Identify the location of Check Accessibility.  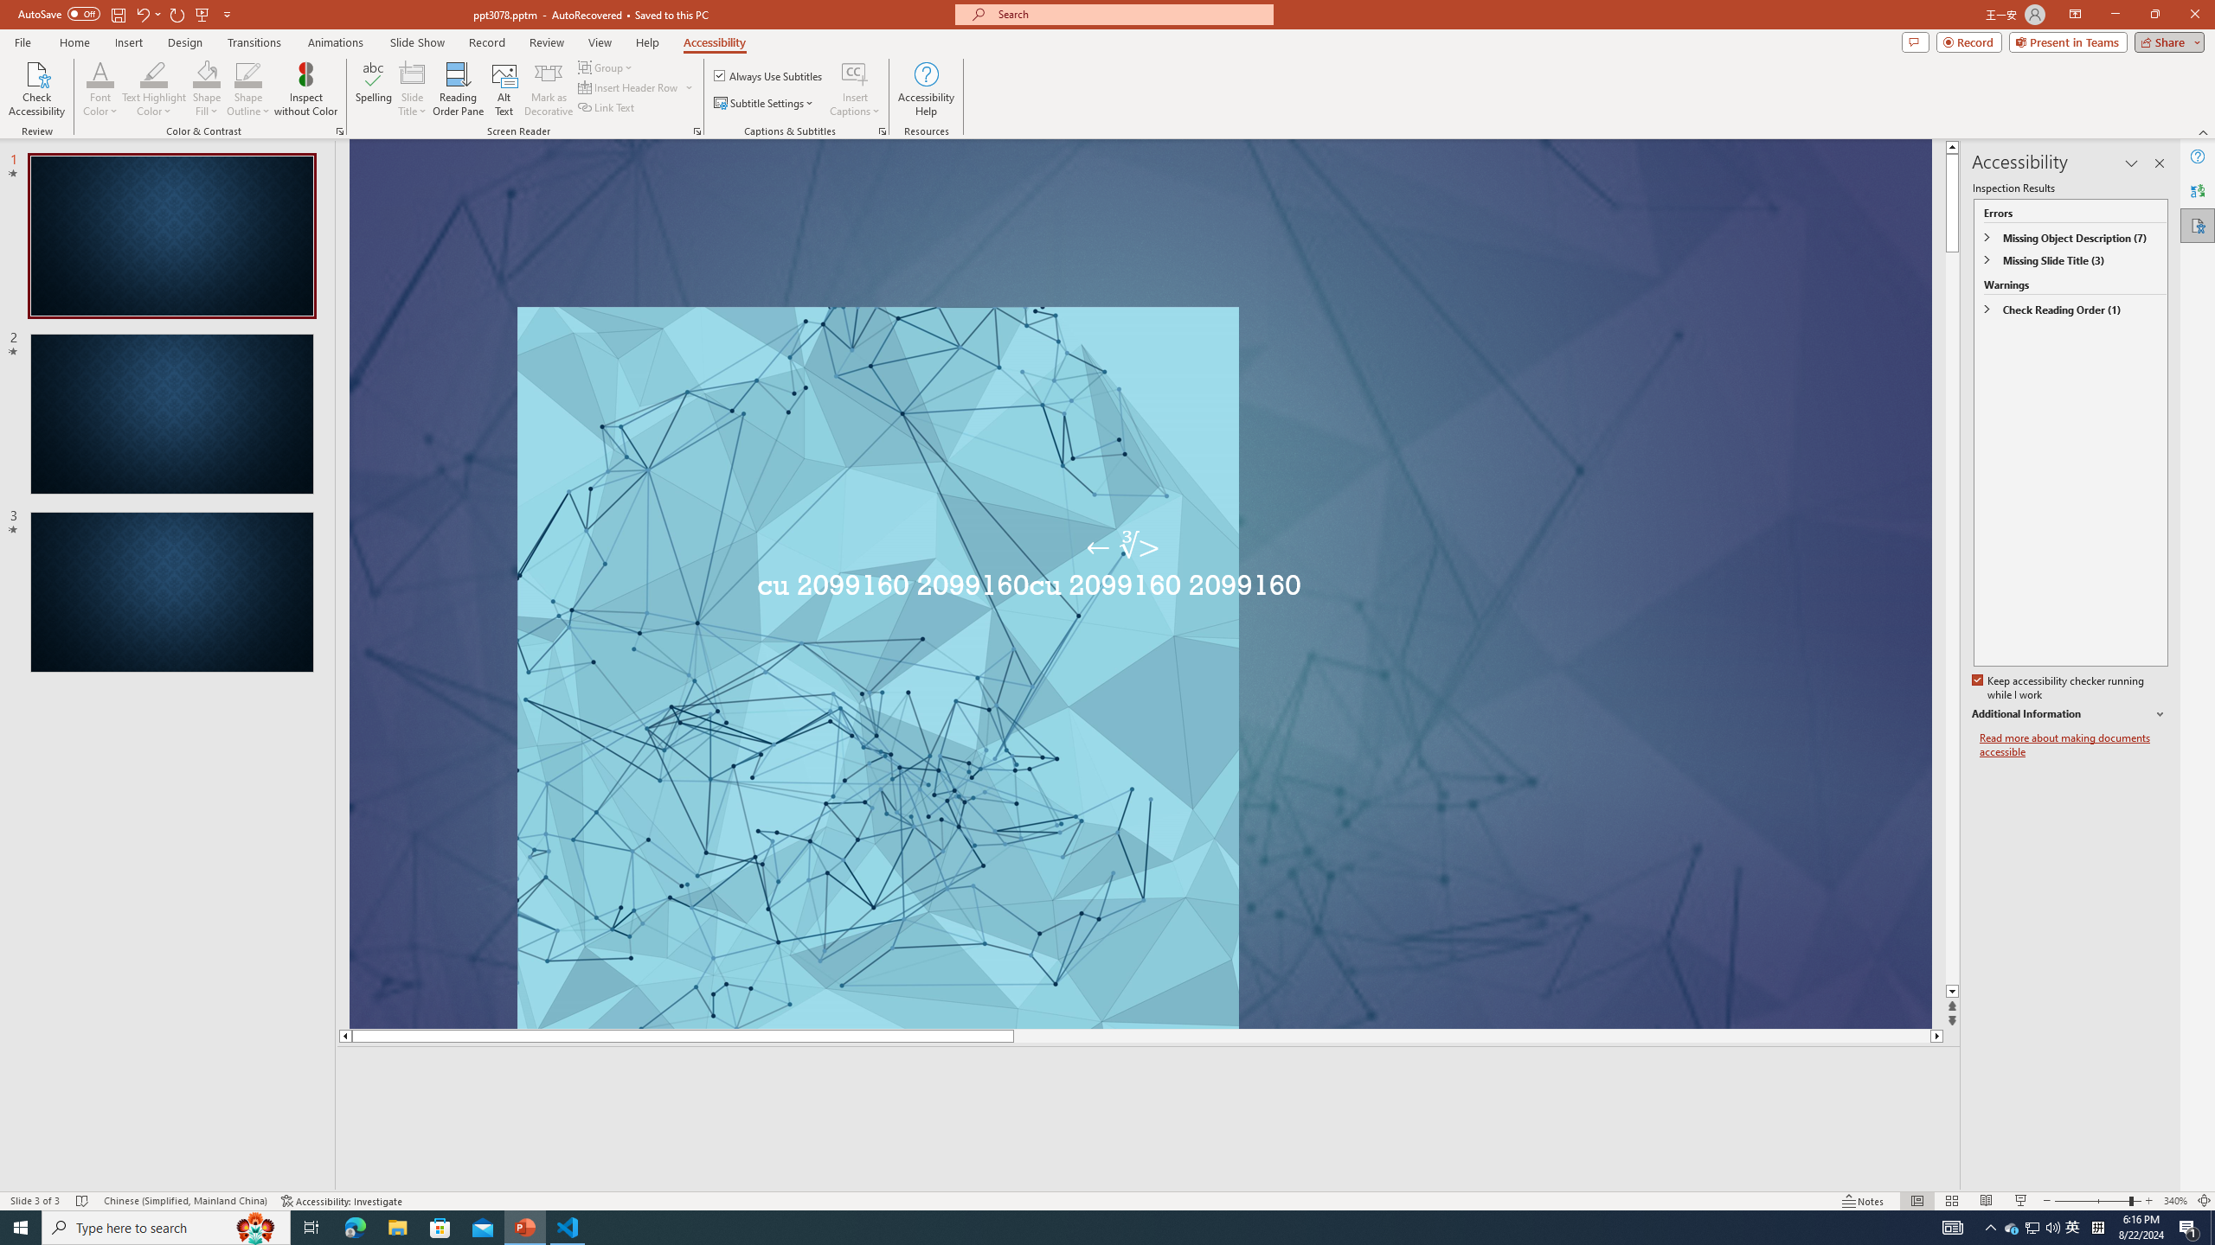
(36, 89).